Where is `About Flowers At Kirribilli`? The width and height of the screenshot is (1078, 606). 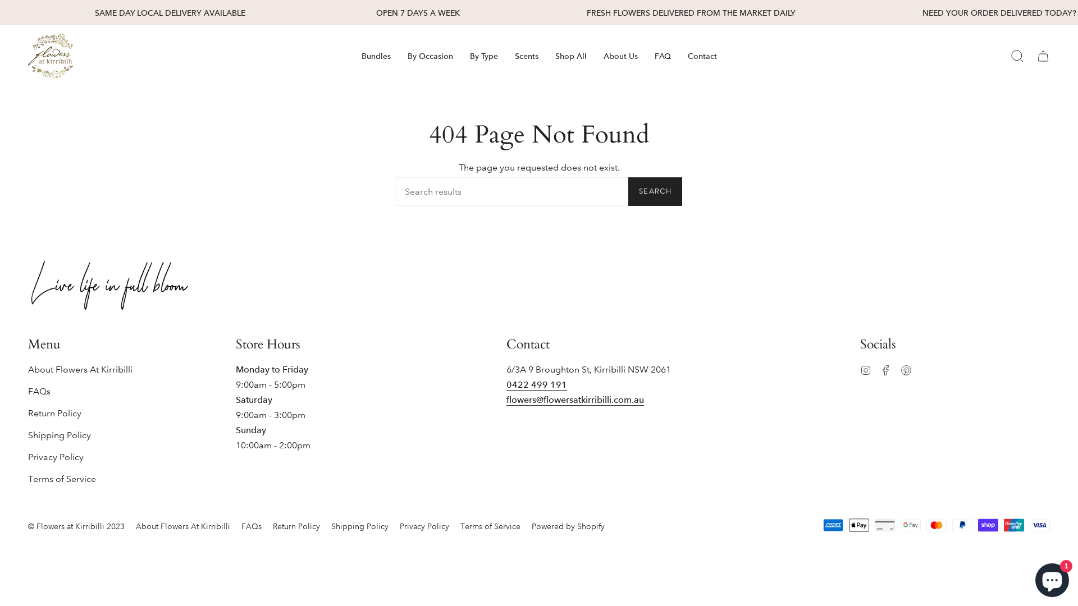 About Flowers At Kirribilli is located at coordinates (80, 369).